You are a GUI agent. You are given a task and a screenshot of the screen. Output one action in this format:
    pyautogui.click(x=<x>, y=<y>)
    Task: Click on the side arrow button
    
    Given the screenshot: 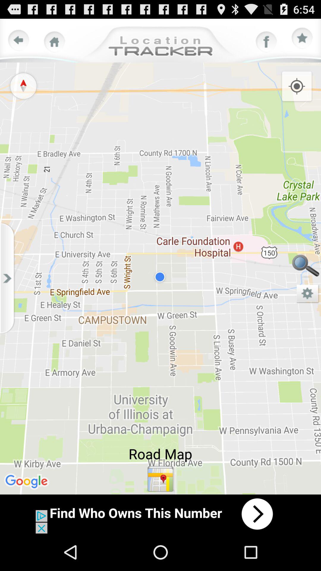 What is the action you would take?
    pyautogui.click(x=9, y=278)
    